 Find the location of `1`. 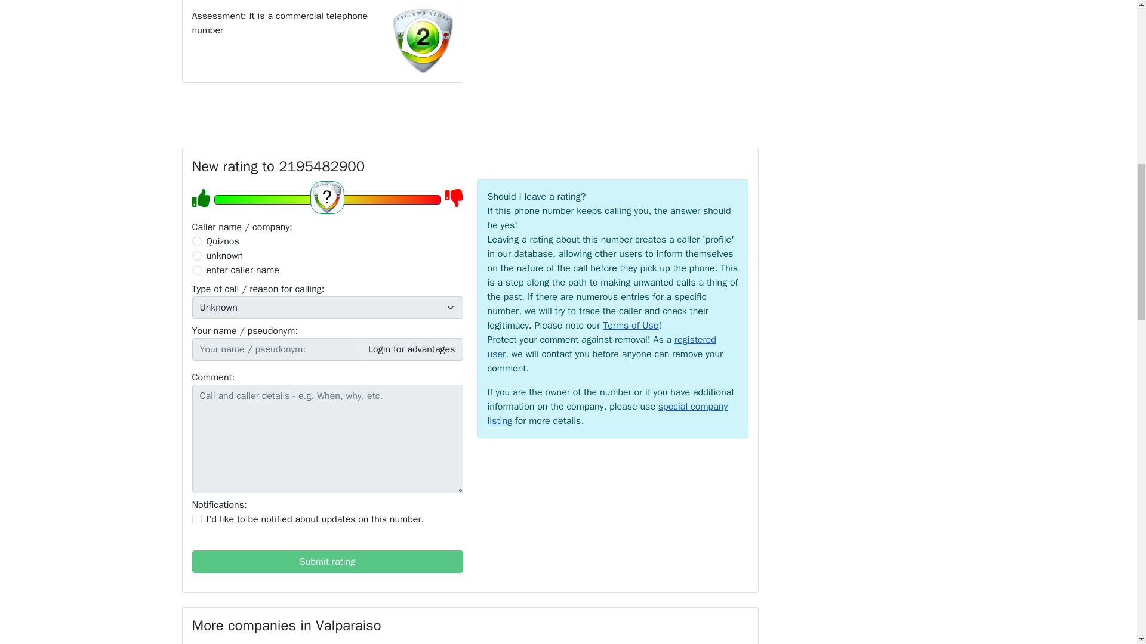

1 is located at coordinates (197, 519).